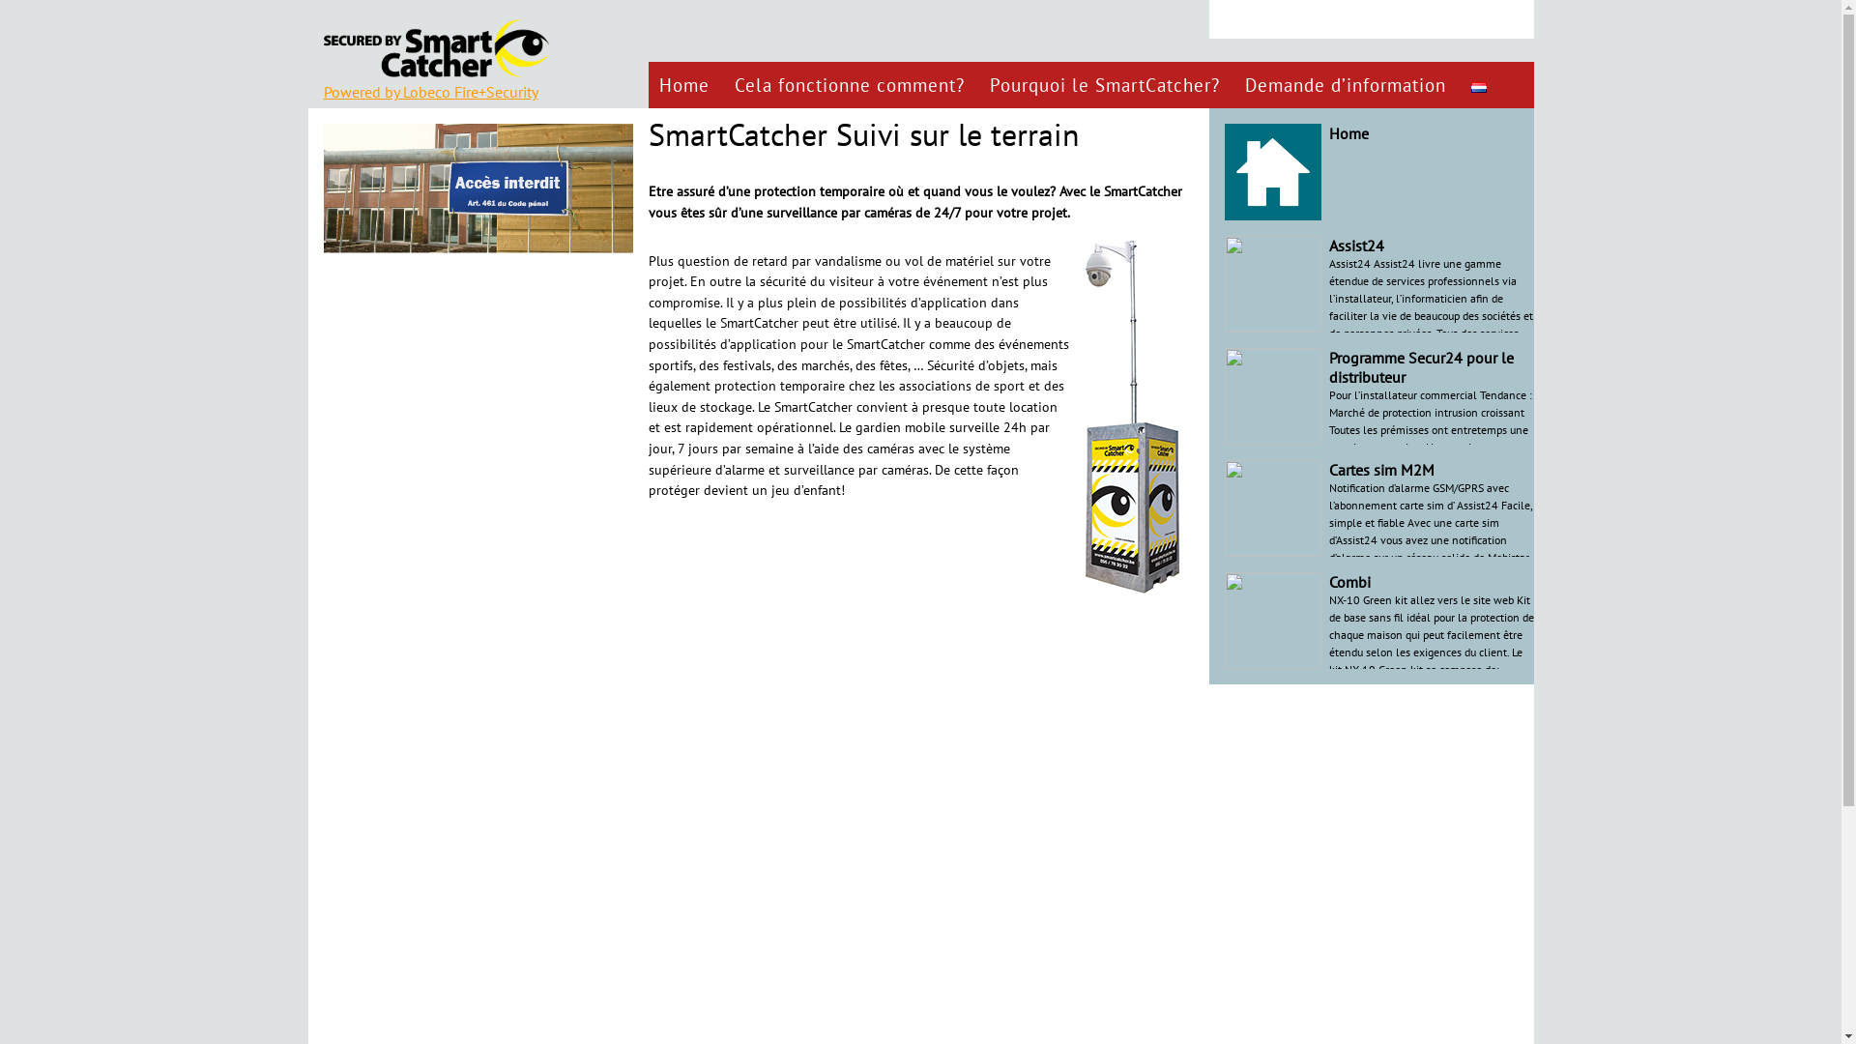  What do you see at coordinates (1228, 19) in the screenshot?
I see `Search` at bounding box center [1228, 19].